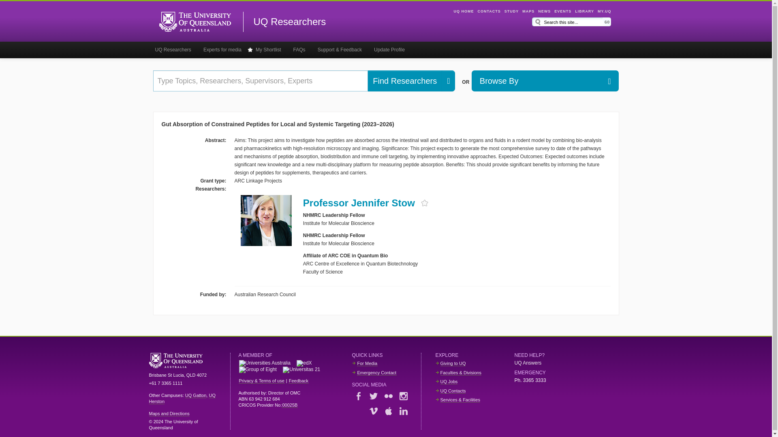  What do you see at coordinates (545, 11) in the screenshot?
I see `NEWS` at bounding box center [545, 11].